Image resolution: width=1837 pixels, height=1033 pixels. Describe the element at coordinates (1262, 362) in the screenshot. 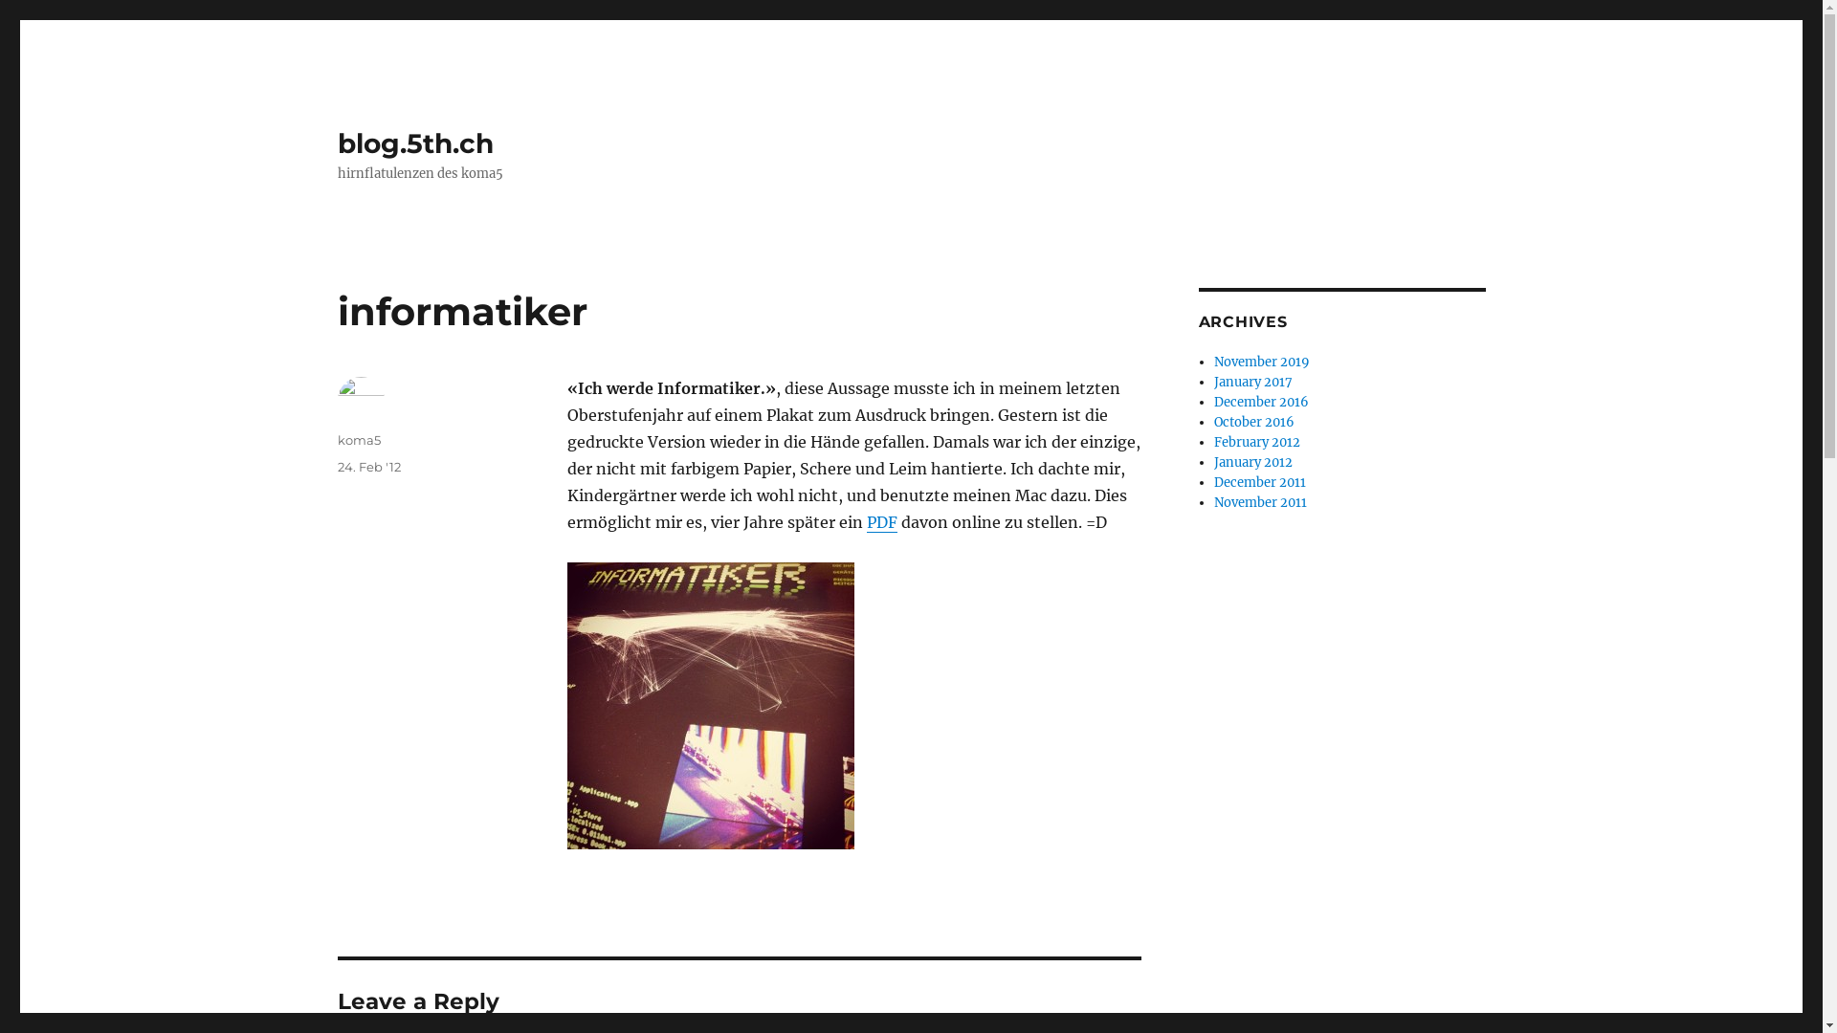

I see `November 2019` at that location.